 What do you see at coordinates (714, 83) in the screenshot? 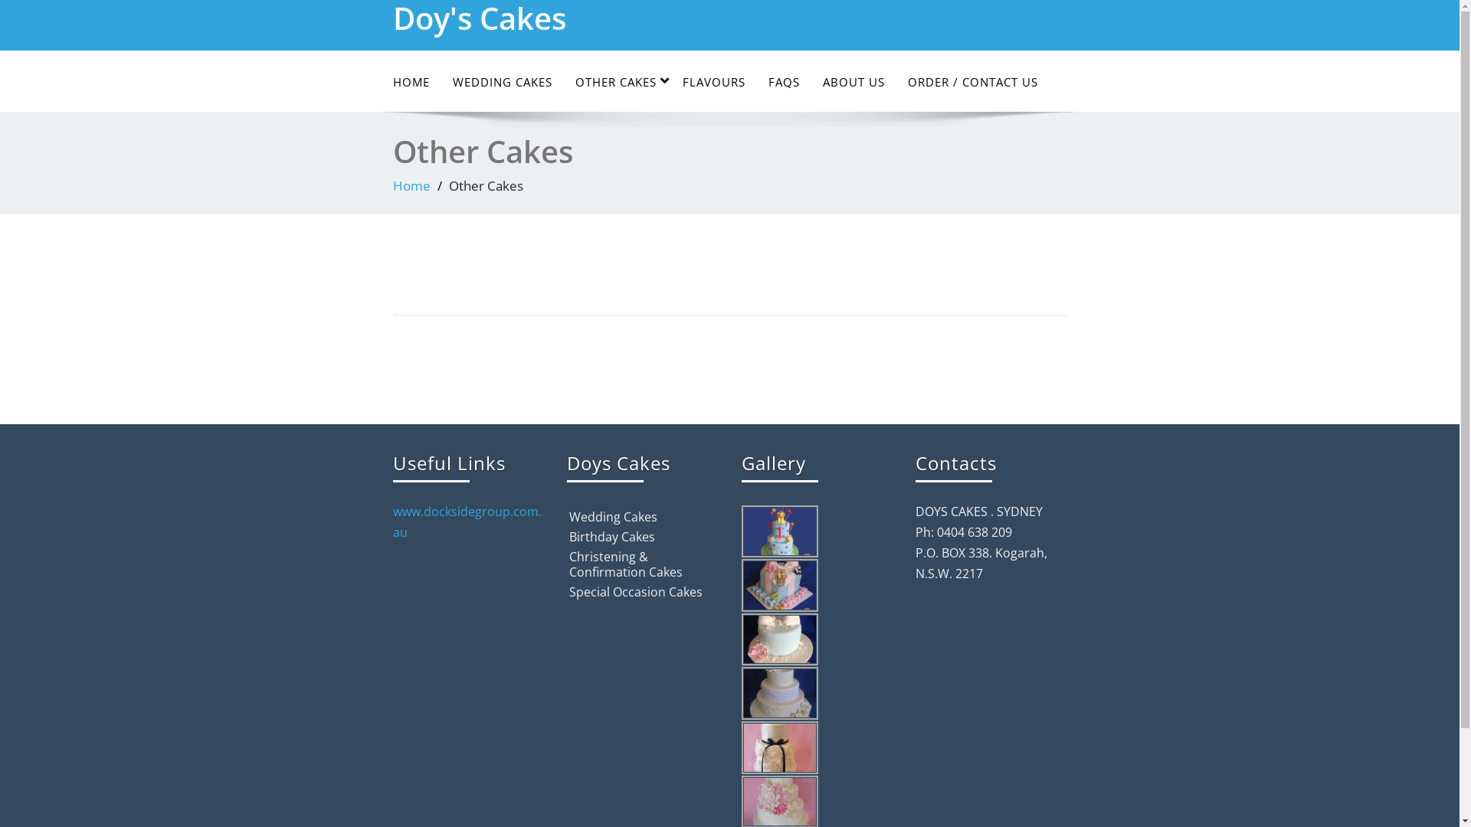
I see `FLAVOURS` at bounding box center [714, 83].